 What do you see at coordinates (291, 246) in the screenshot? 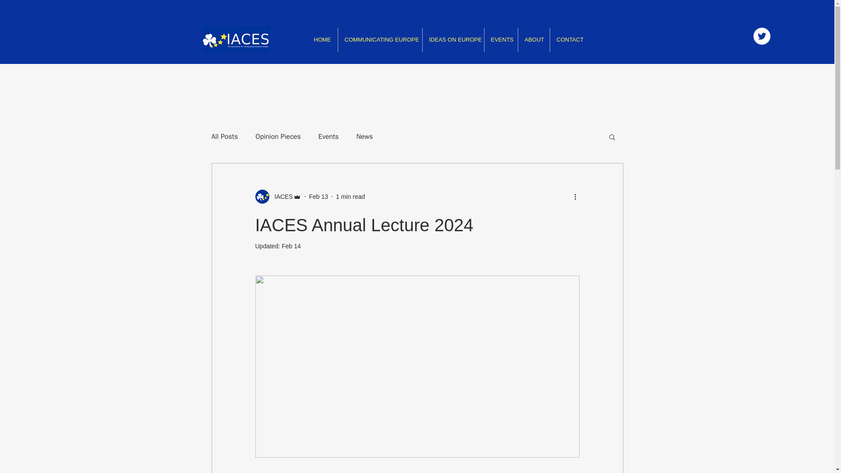
I see `Feb 14` at bounding box center [291, 246].